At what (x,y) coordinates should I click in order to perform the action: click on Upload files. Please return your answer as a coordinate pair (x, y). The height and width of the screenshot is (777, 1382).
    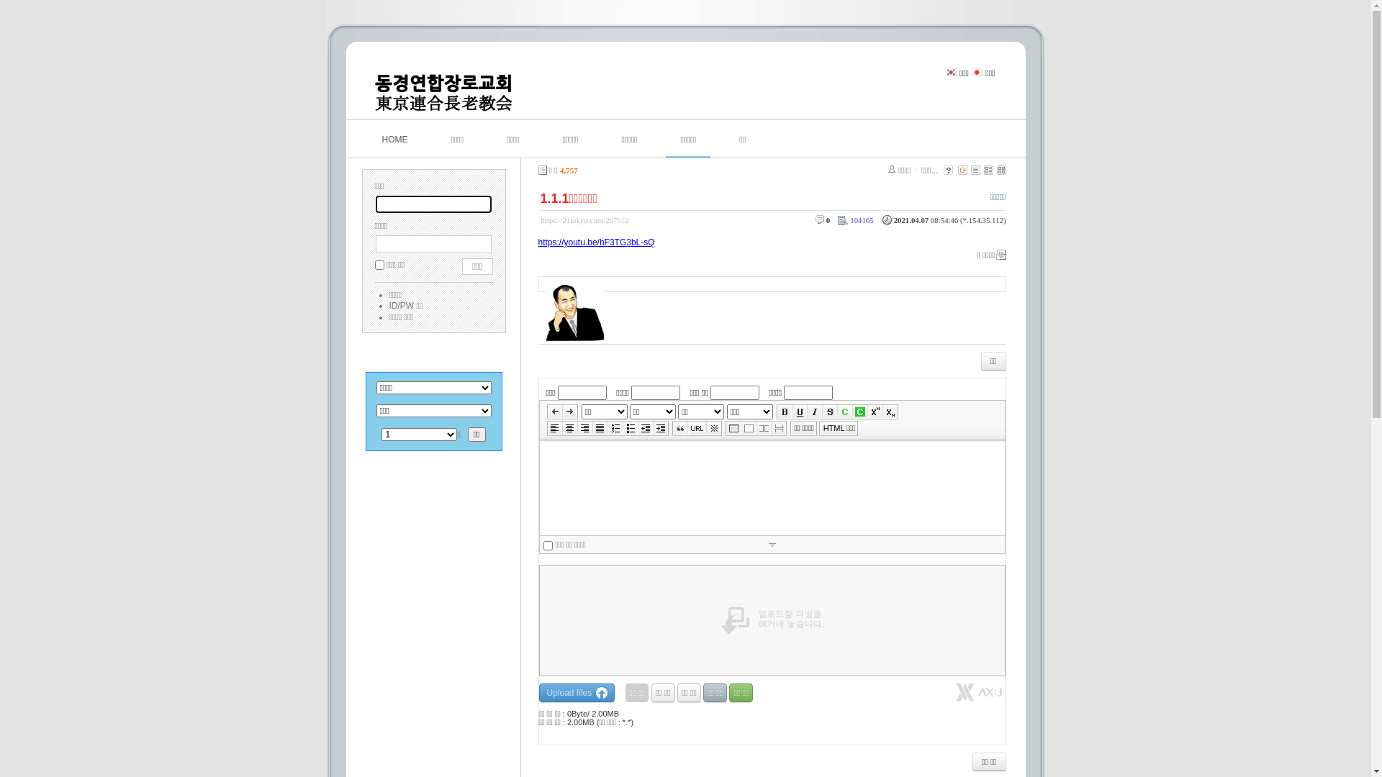
    Looking at the image, I should click on (577, 693).